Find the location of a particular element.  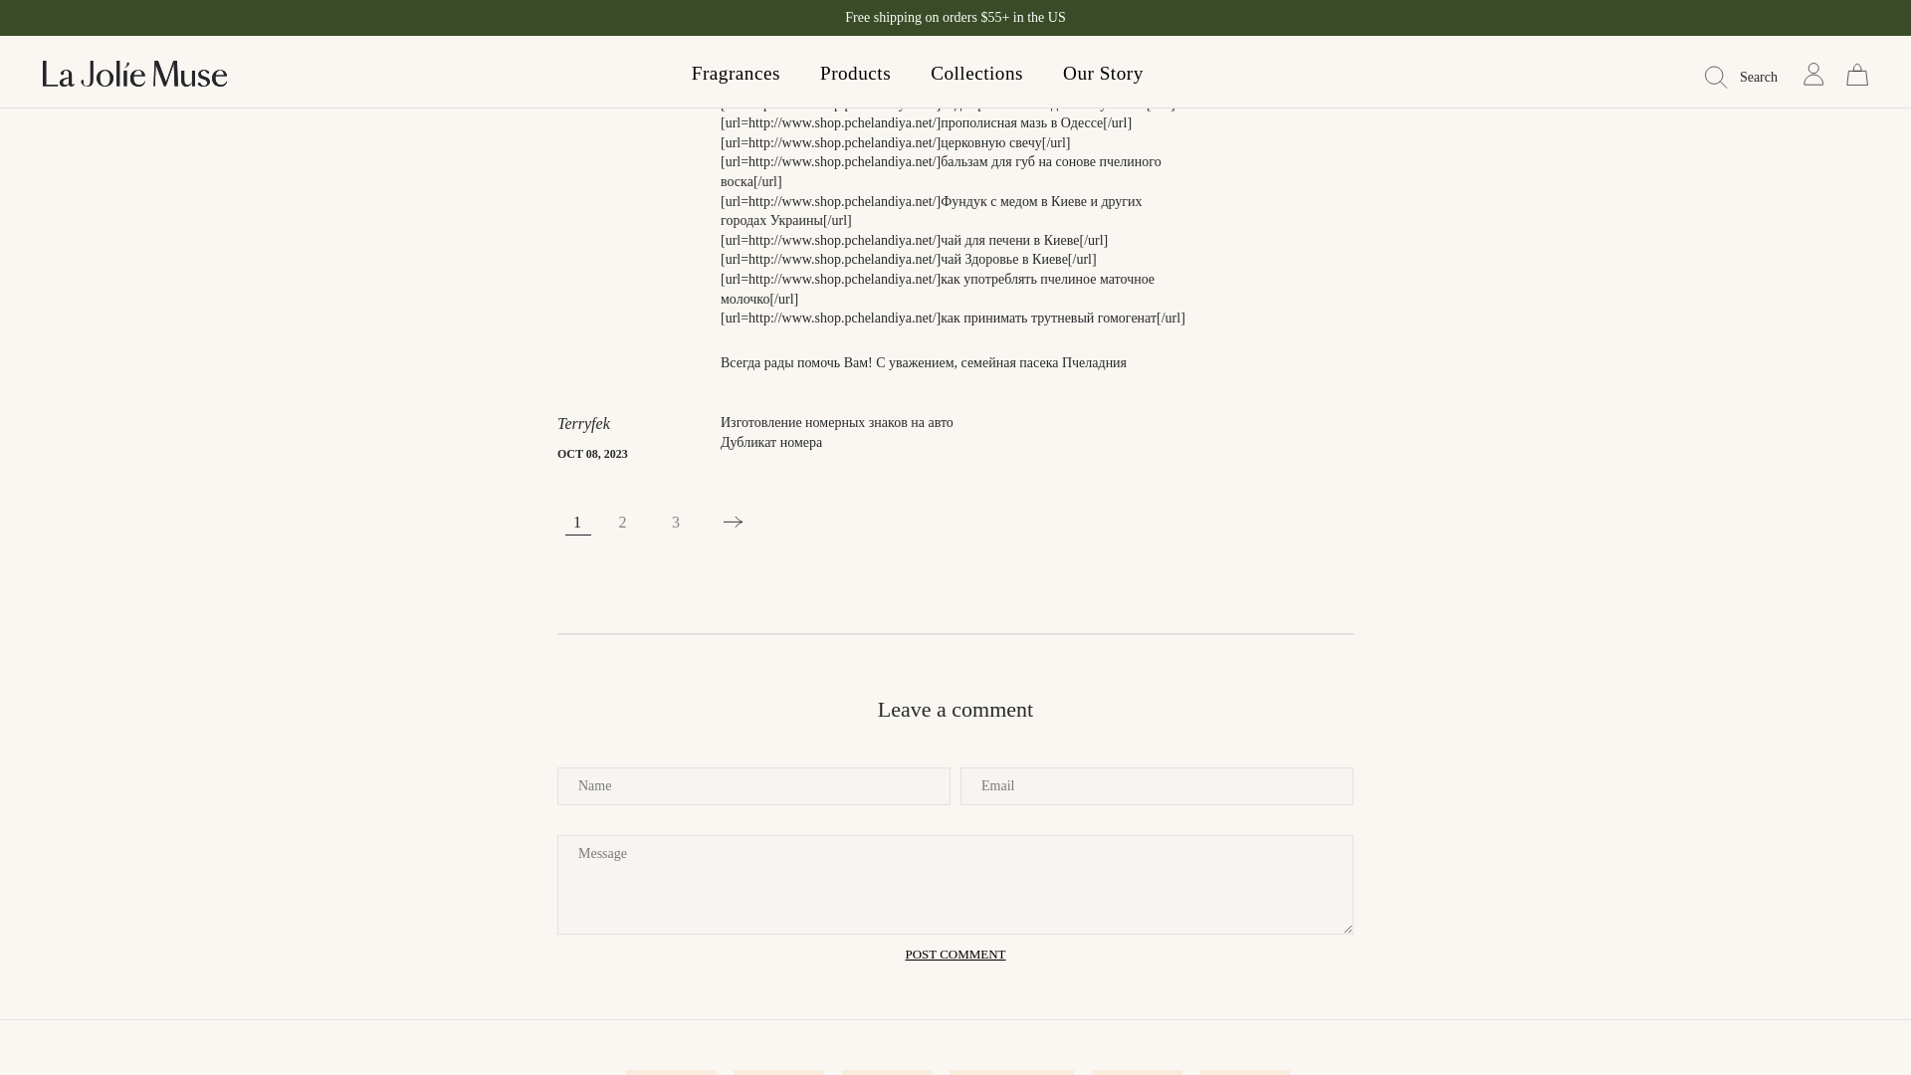

Post comment is located at coordinates (954, 954).